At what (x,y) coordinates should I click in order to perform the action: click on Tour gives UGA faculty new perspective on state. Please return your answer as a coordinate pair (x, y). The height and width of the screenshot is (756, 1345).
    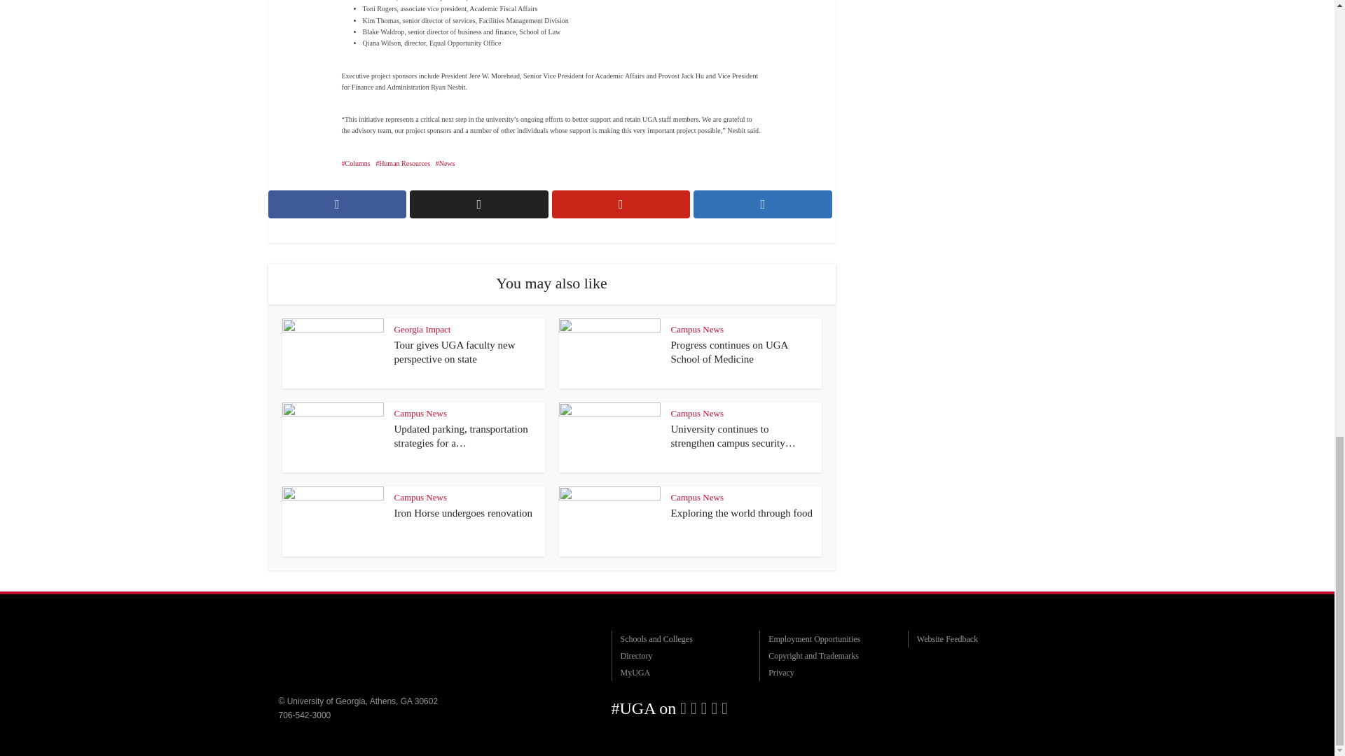
    Looking at the image, I should click on (454, 351).